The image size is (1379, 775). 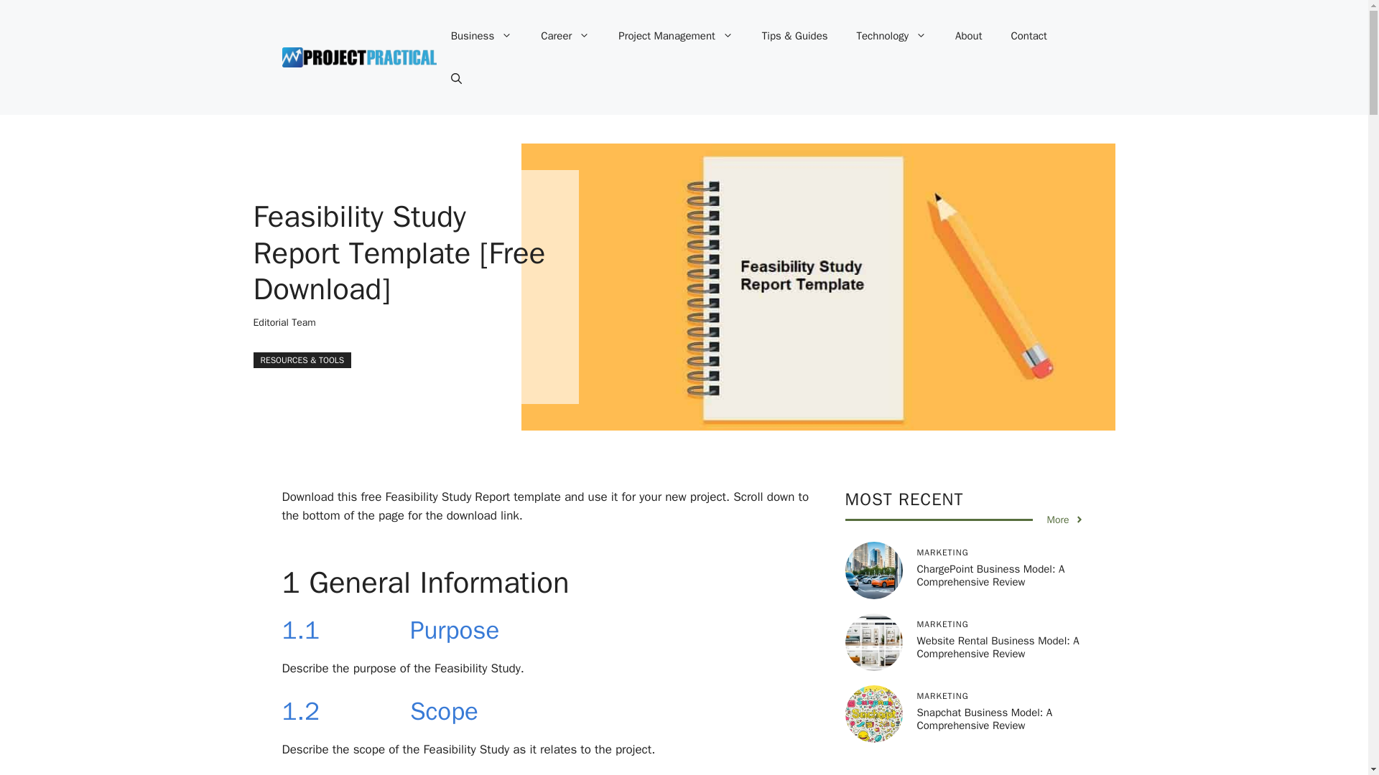 What do you see at coordinates (390, 630) in the screenshot?
I see `1.1            Purpose` at bounding box center [390, 630].